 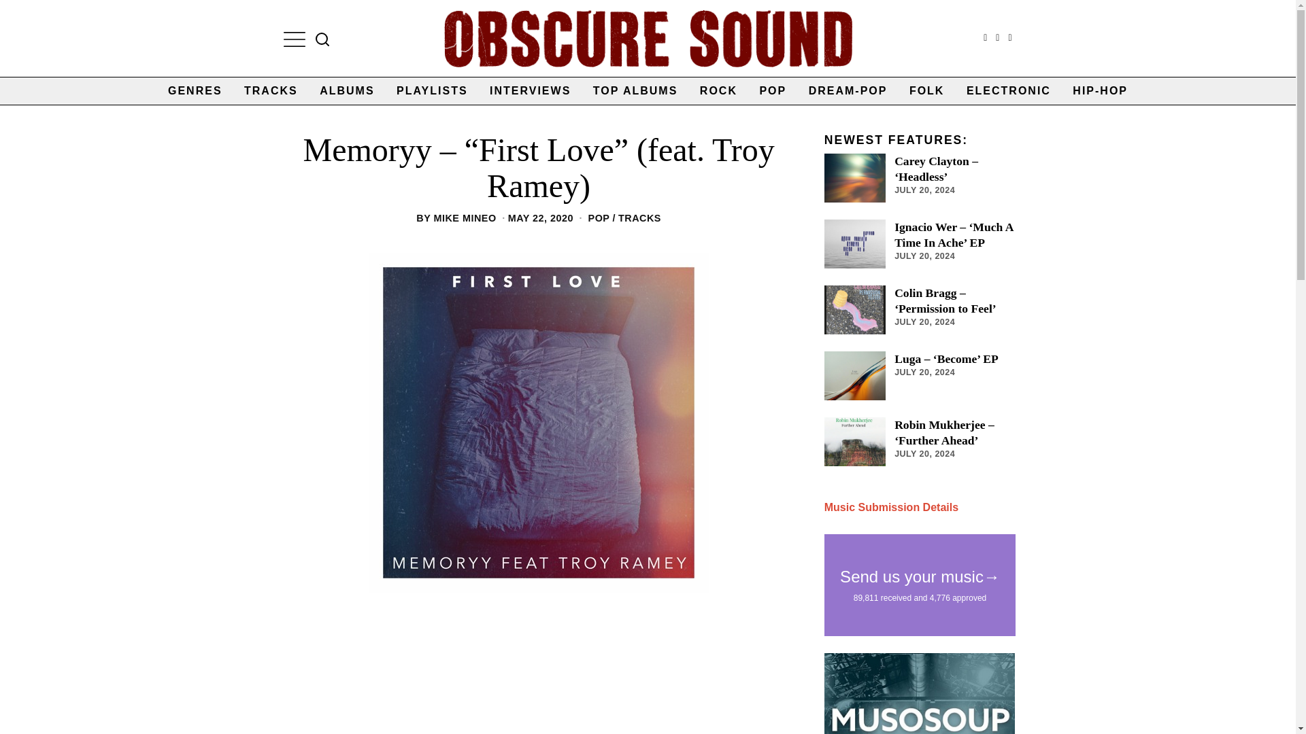 I want to click on Send music, so click(x=891, y=507).